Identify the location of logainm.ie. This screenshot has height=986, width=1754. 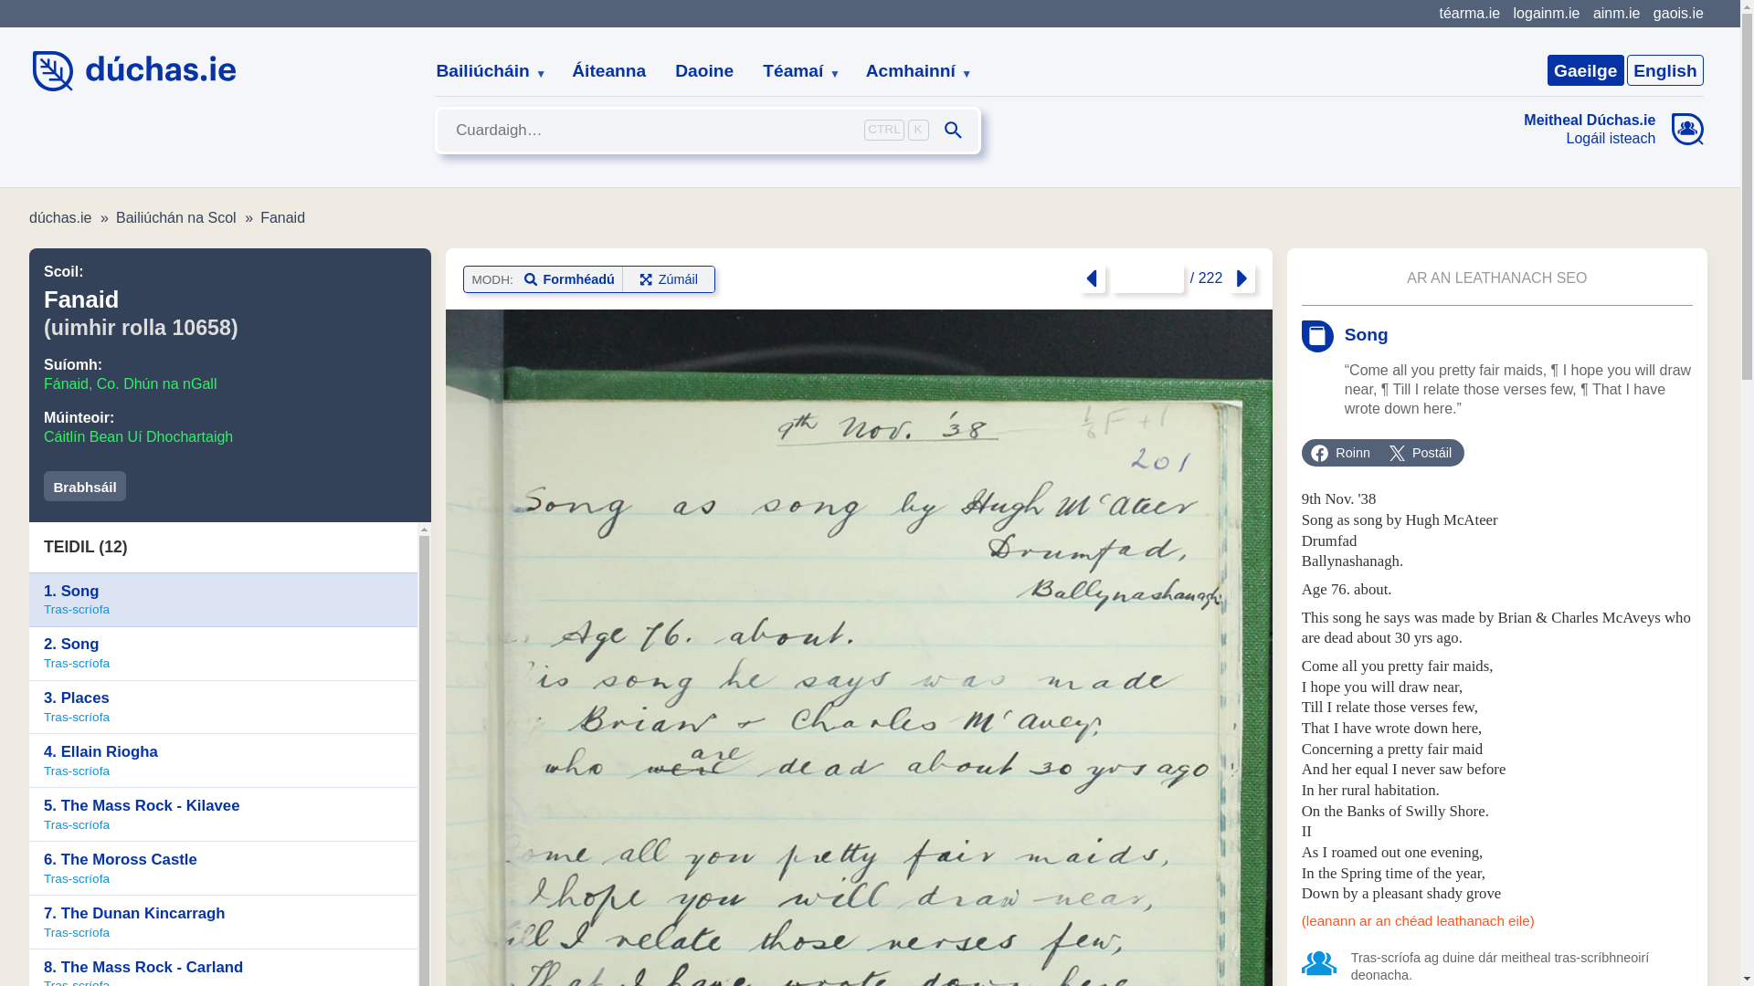
(1546, 13).